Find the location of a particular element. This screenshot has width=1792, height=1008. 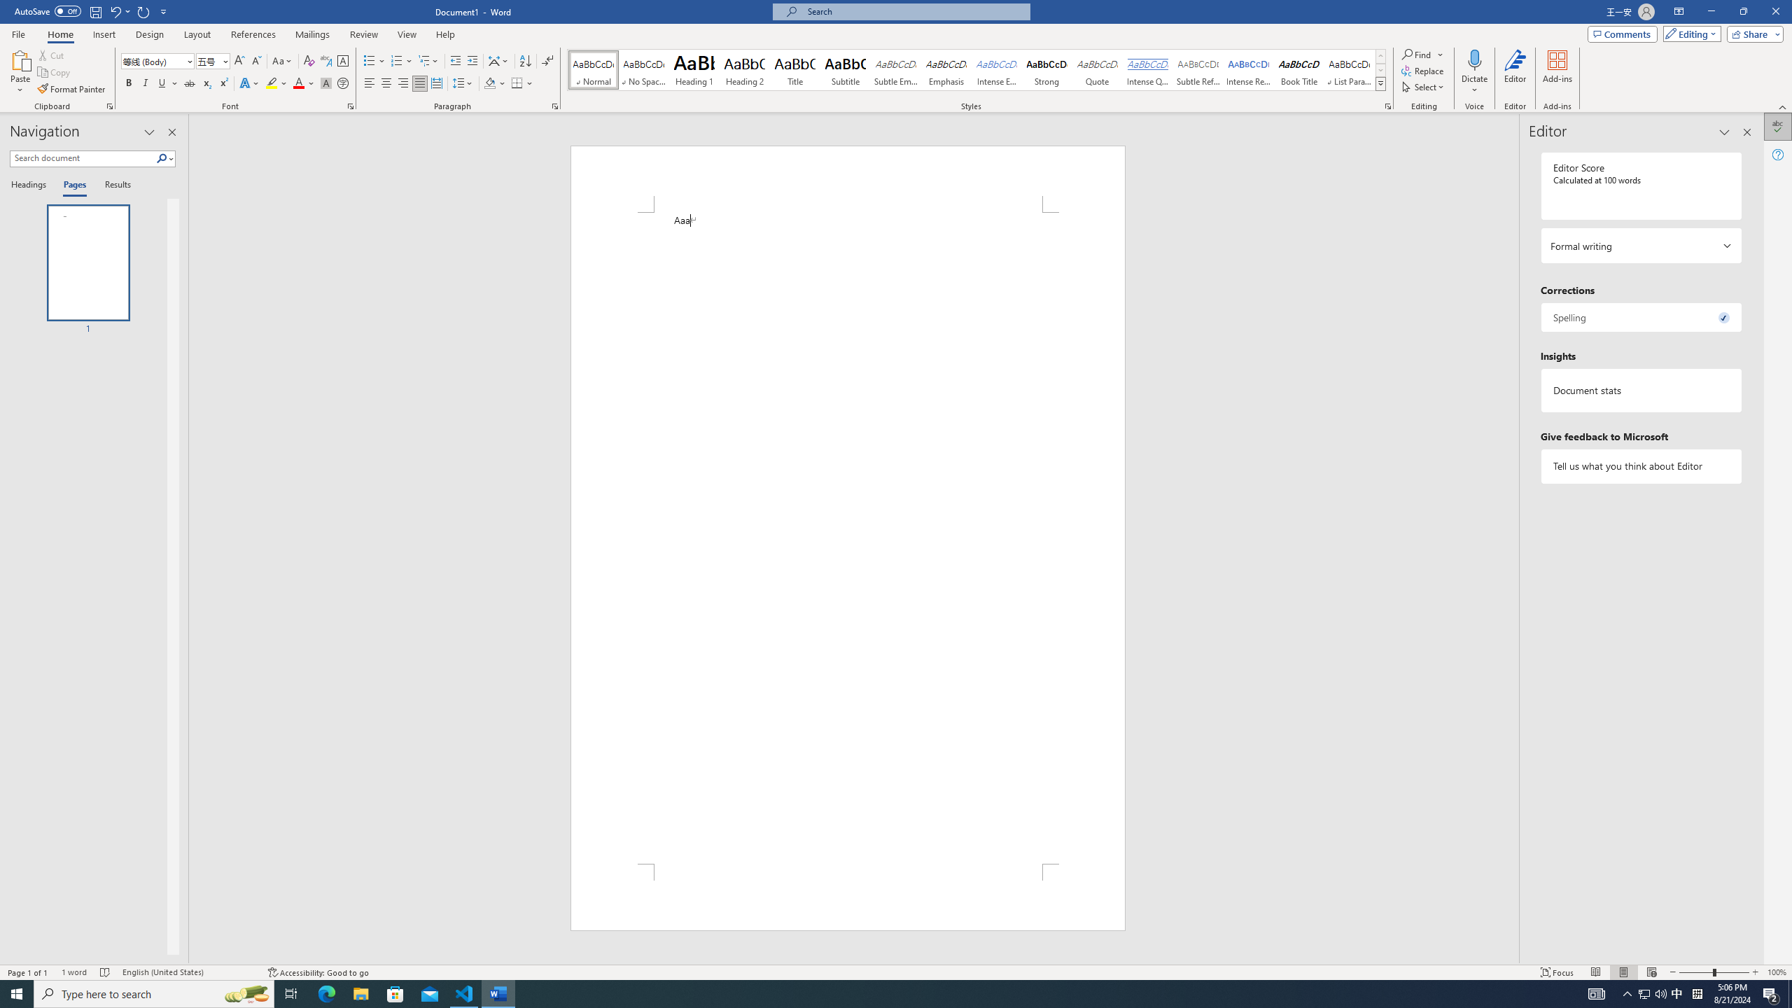

Styles... is located at coordinates (1387, 106).